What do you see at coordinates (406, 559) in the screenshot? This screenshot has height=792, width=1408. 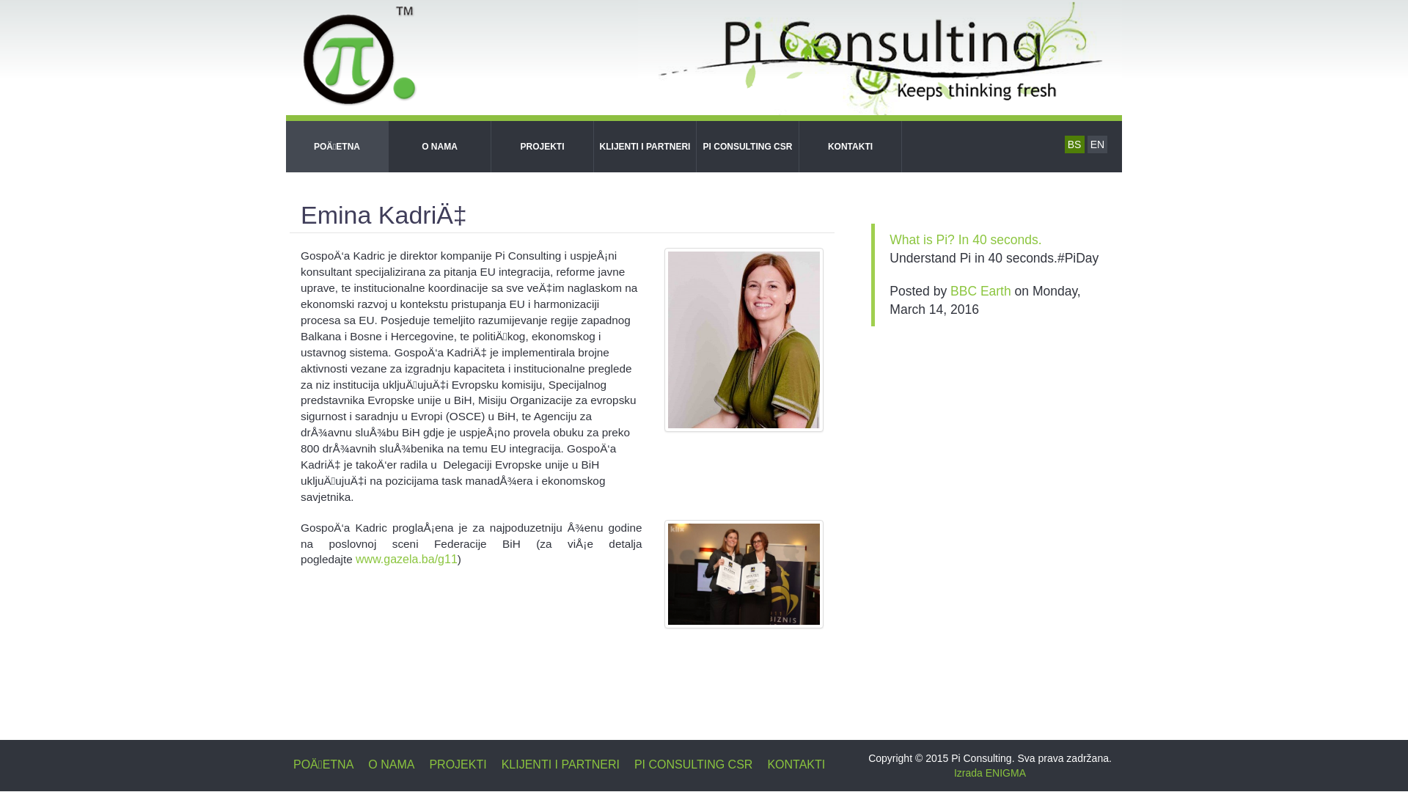 I see `www.gazela.ba/g11` at bounding box center [406, 559].